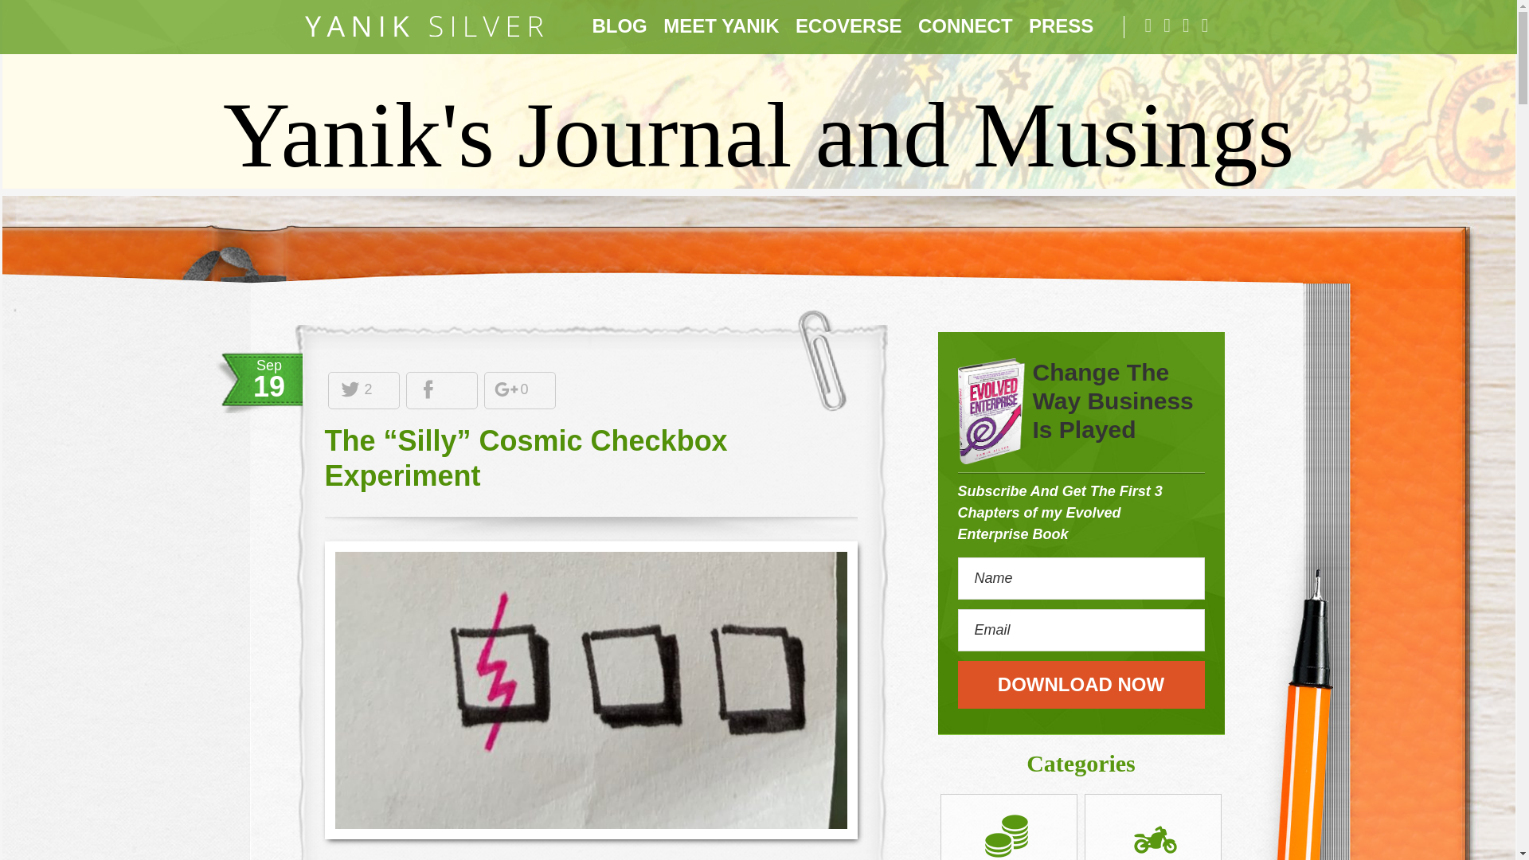 This screenshot has width=1529, height=860. Describe the element at coordinates (848, 26) in the screenshot. I see `ECOVERSE` at that location.